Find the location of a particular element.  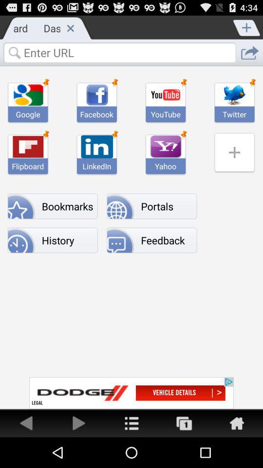

home tab is located at coordinates (131, 423).